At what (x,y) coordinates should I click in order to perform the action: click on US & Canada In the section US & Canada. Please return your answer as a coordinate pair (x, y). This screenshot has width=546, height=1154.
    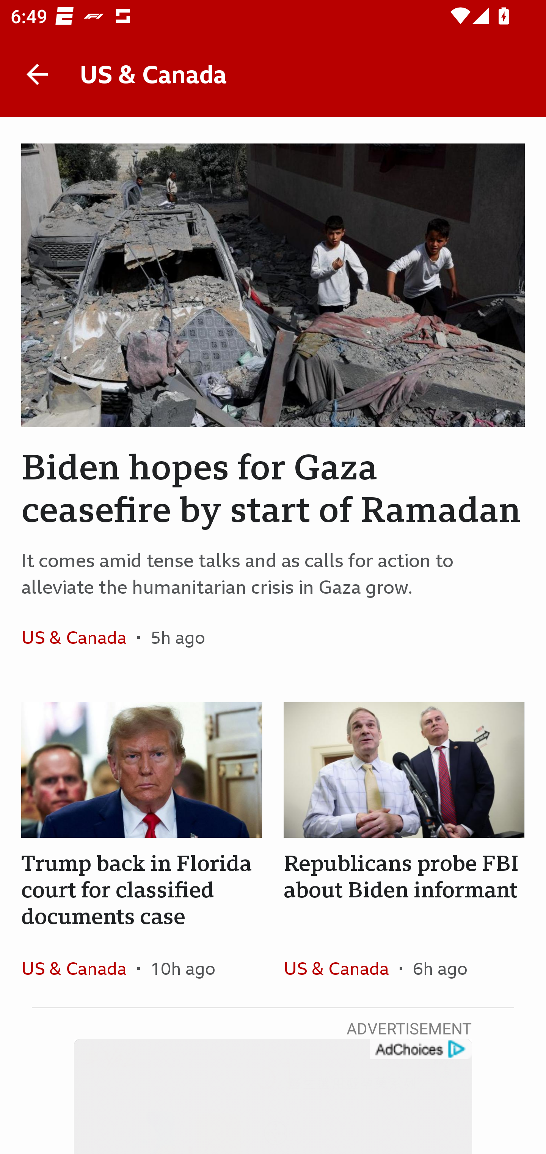
    Looking at the image, I should click on (341, 968).